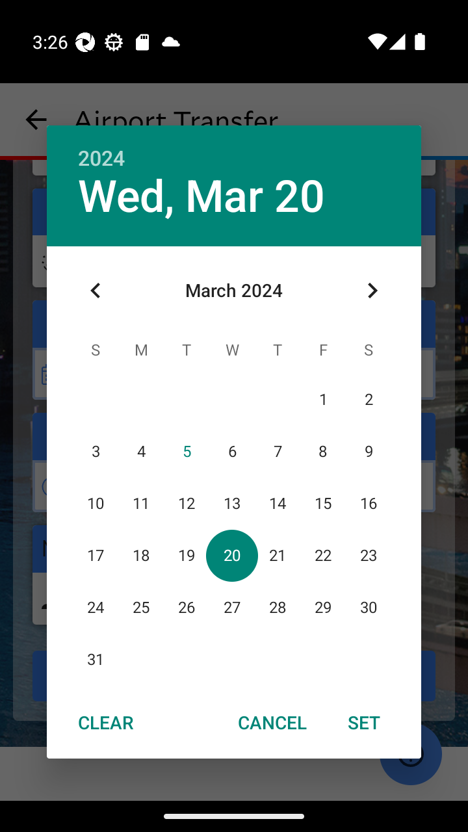  What do you see at coordinates (96, 451) in the screenshot?
I see `3 03 March 2024` at bounding box center [96, 451].